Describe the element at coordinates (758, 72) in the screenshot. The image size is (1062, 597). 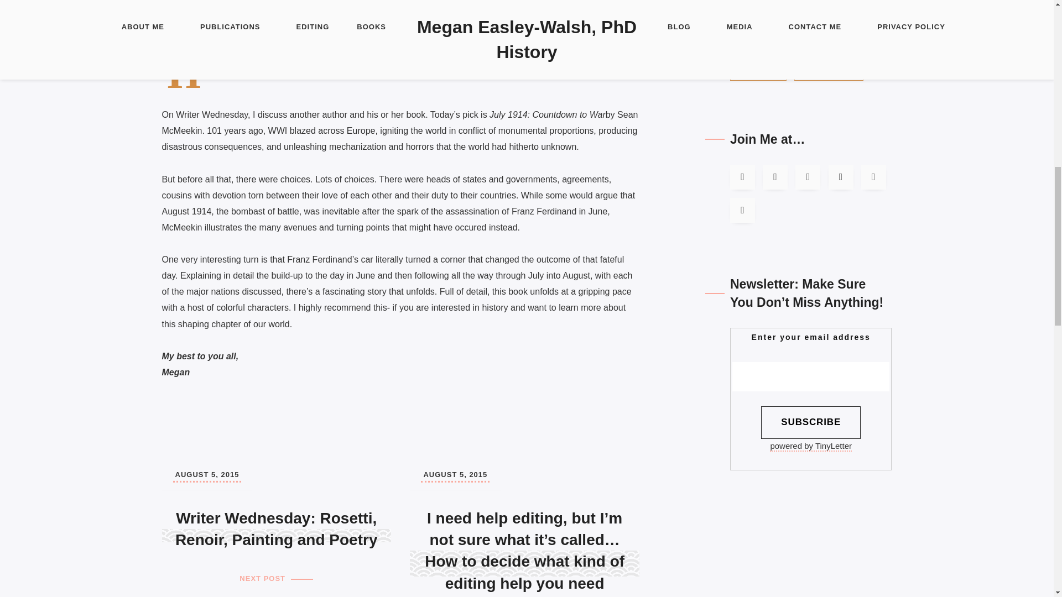
I see `SUSPENSE` at that location.